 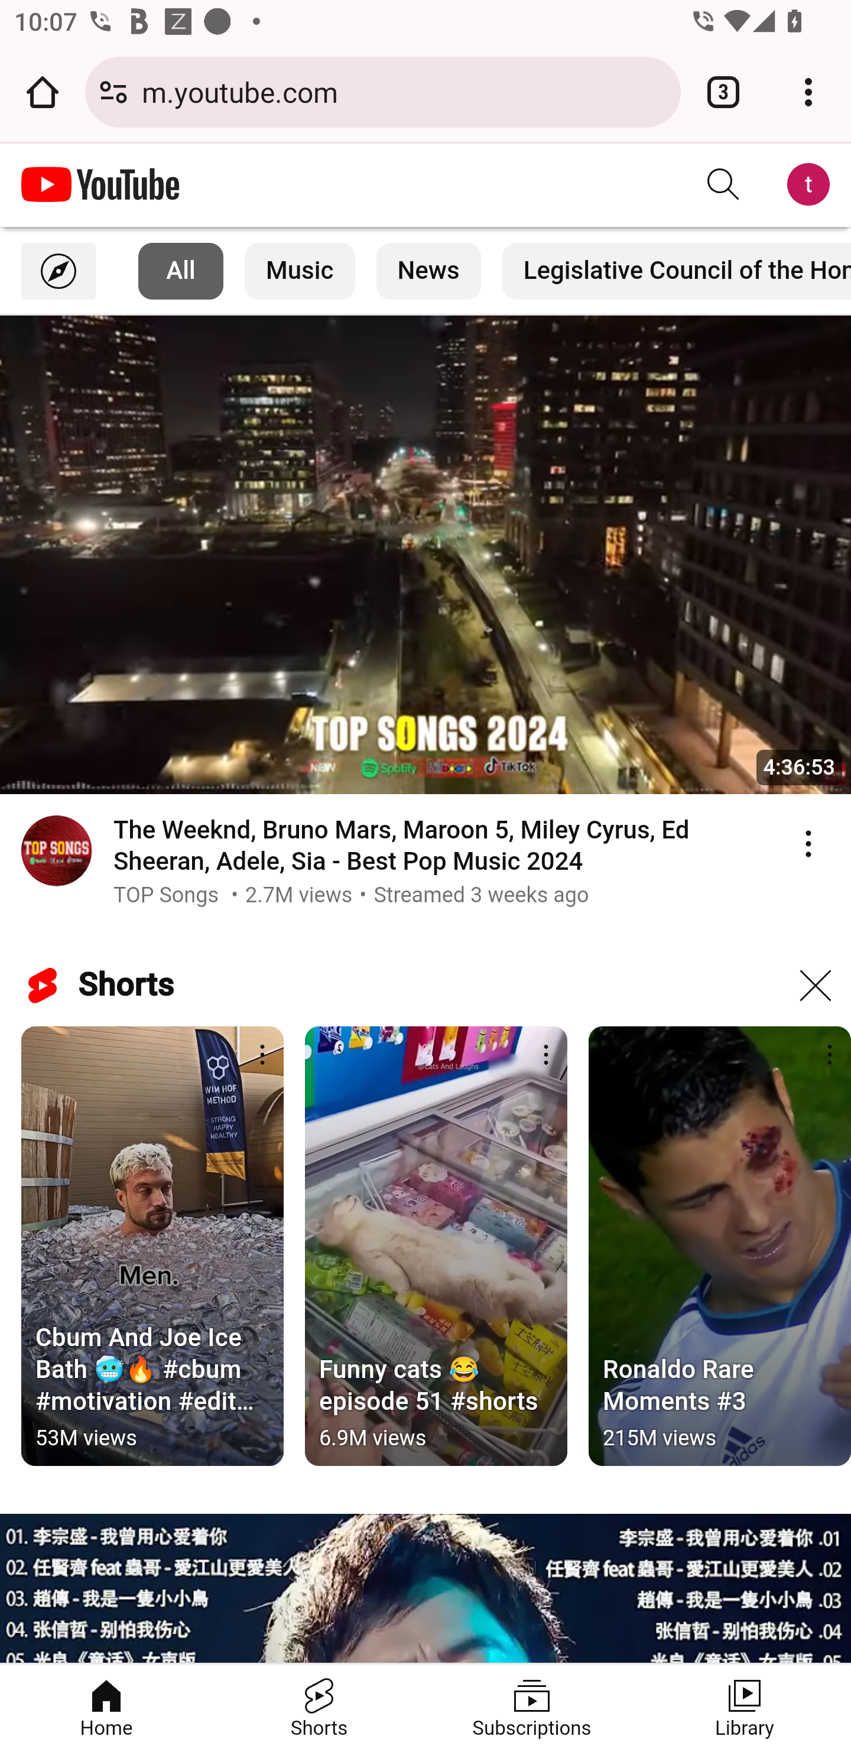 I want to click on Account, so click(x=808, y=184).